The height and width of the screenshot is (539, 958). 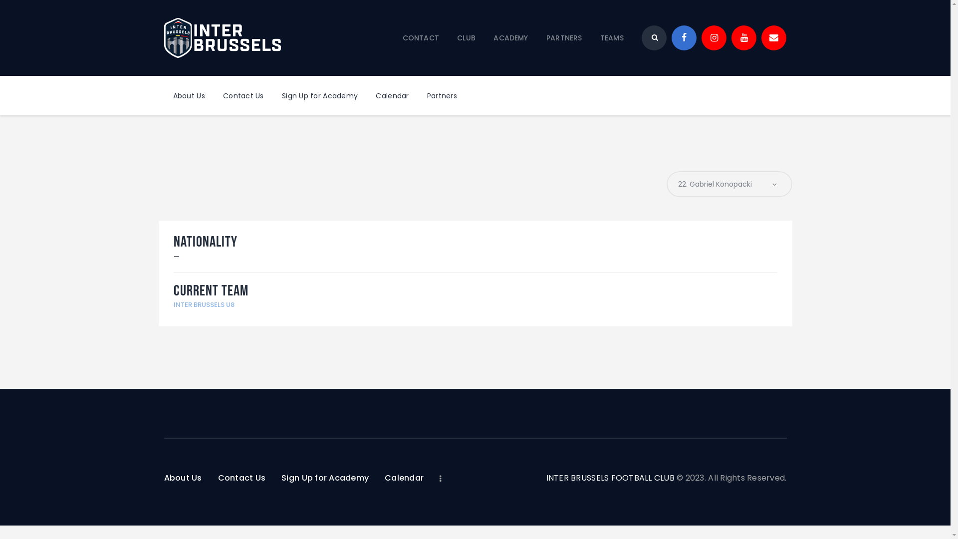 What do you see at coordinates (325, 478) in the screenshot?
I see `Sign Up for Academy` at bounding box center [325, 478].